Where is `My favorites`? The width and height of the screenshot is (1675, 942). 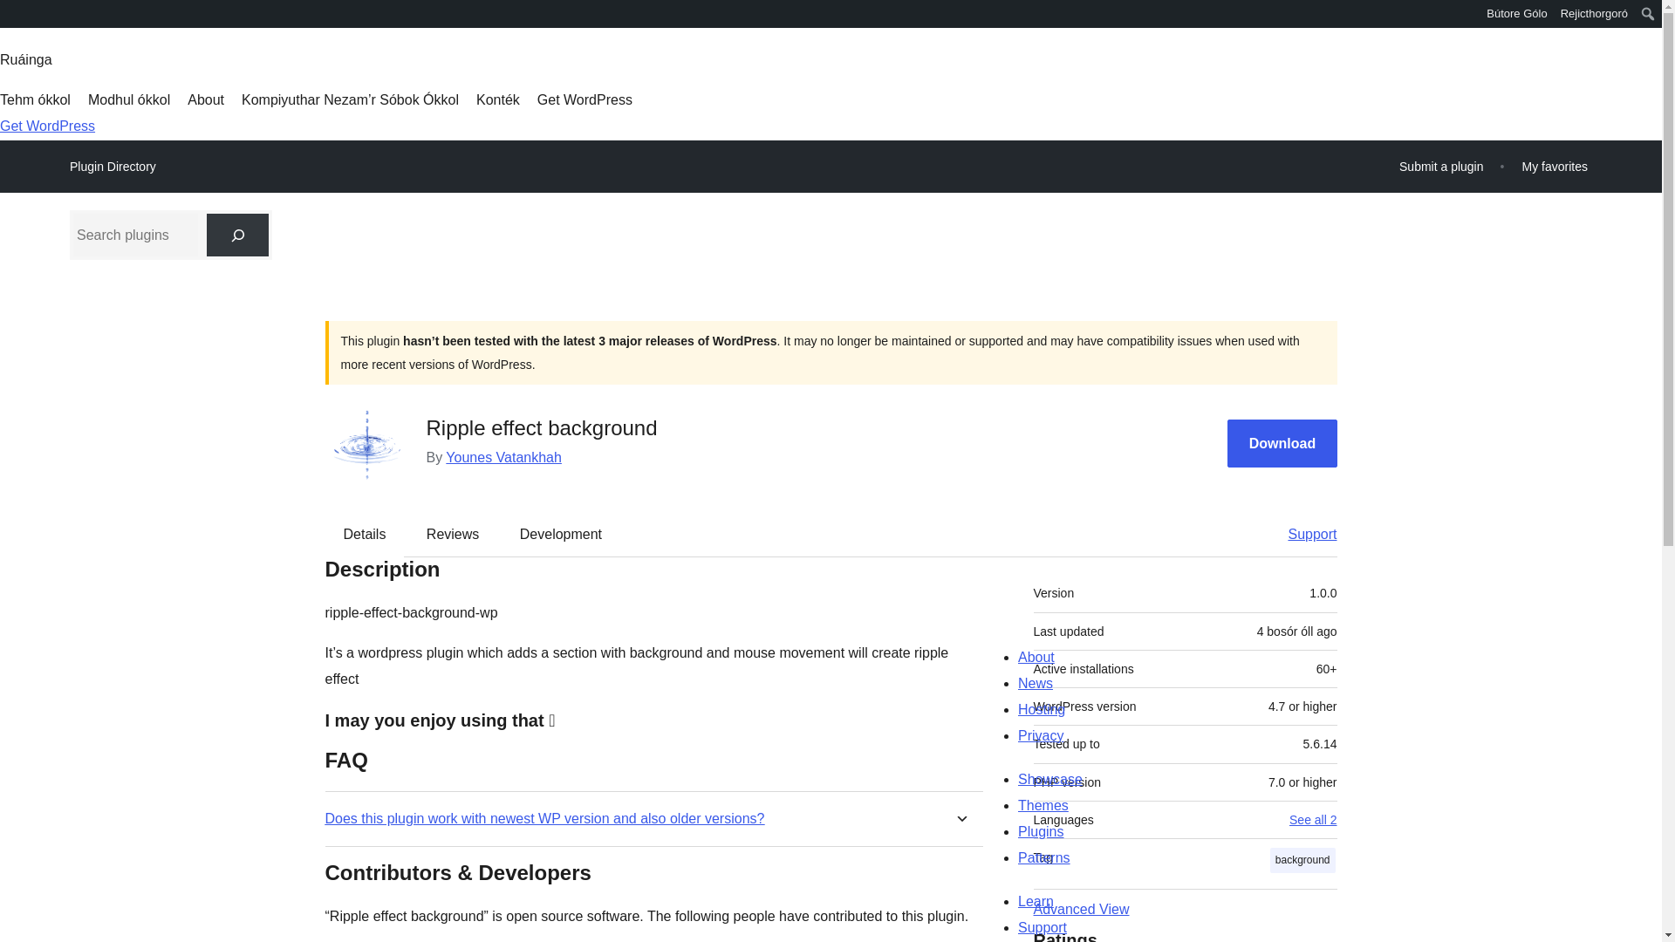
My favorites is located at coordinates (1555, 166).